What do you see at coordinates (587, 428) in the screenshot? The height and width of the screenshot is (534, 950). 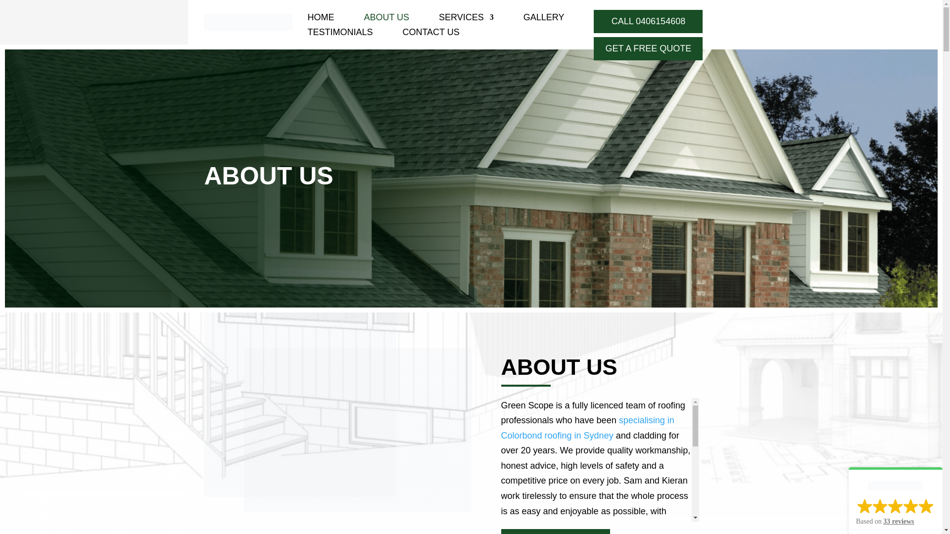 I see `specialising in Colorbond roofing in Sydney` at bounding box center [587, 428].